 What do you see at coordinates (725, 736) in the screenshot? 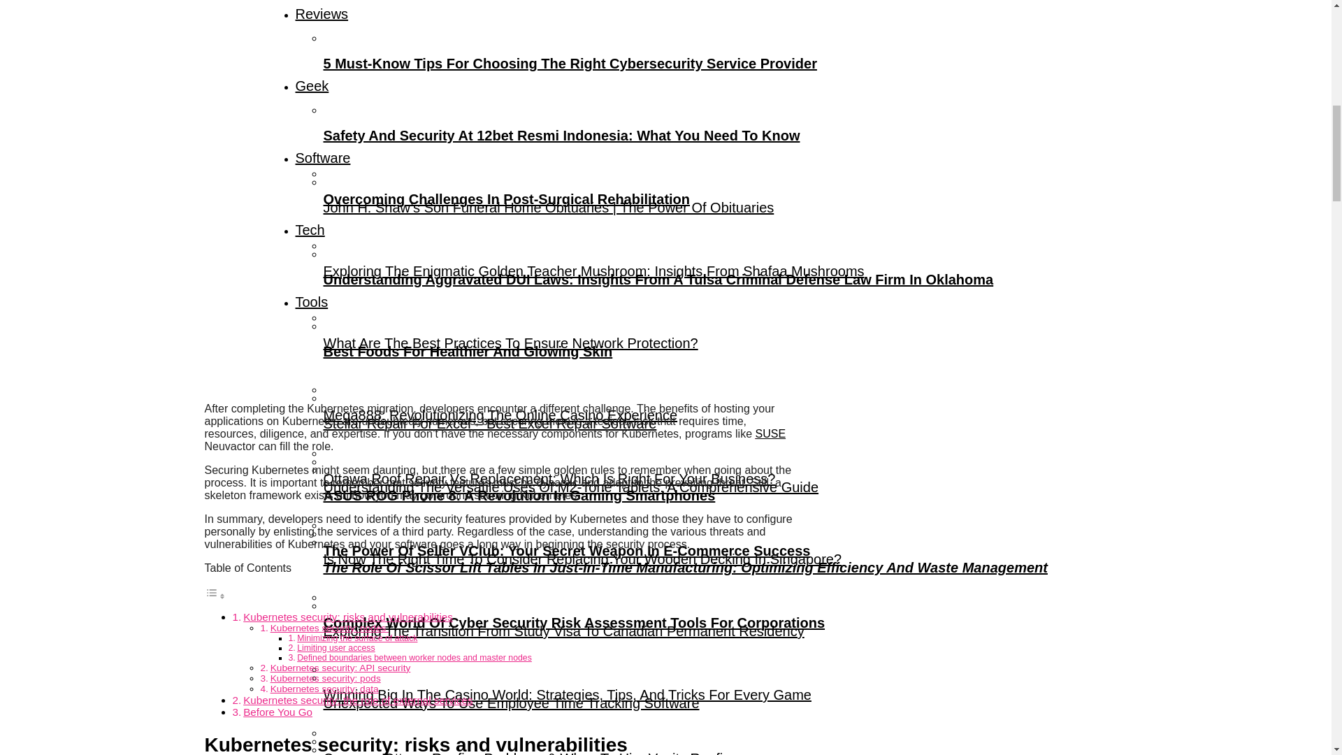
I see `Understanding Slot Volatility: How It Affects Your Wins` at bounding box center [725, 736].